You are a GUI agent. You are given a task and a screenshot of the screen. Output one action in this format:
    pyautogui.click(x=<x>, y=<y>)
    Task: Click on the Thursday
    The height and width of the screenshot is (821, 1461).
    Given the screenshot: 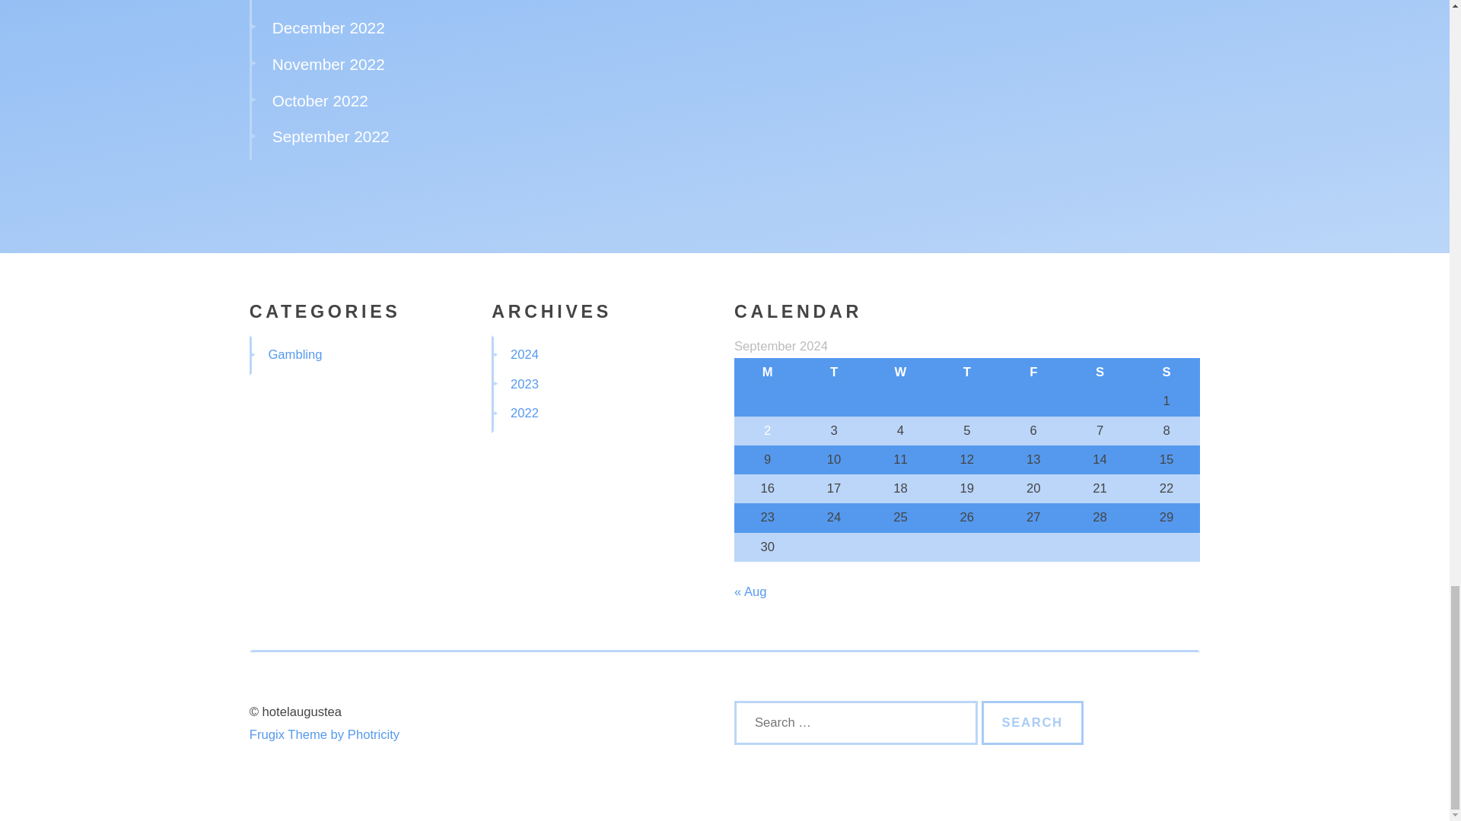 What is the action you would take?
    pyautogui.click(x=966, y=372)
    